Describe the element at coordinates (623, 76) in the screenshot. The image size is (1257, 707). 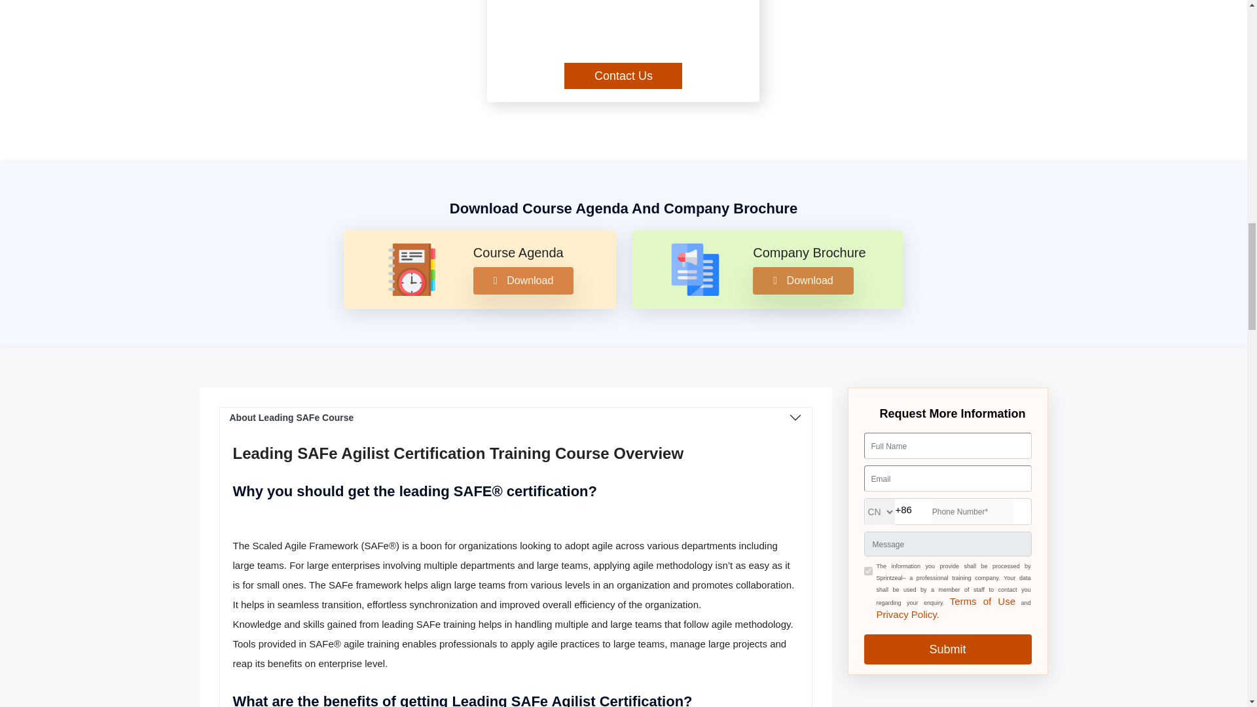
I see `Enroll Now` at that location.